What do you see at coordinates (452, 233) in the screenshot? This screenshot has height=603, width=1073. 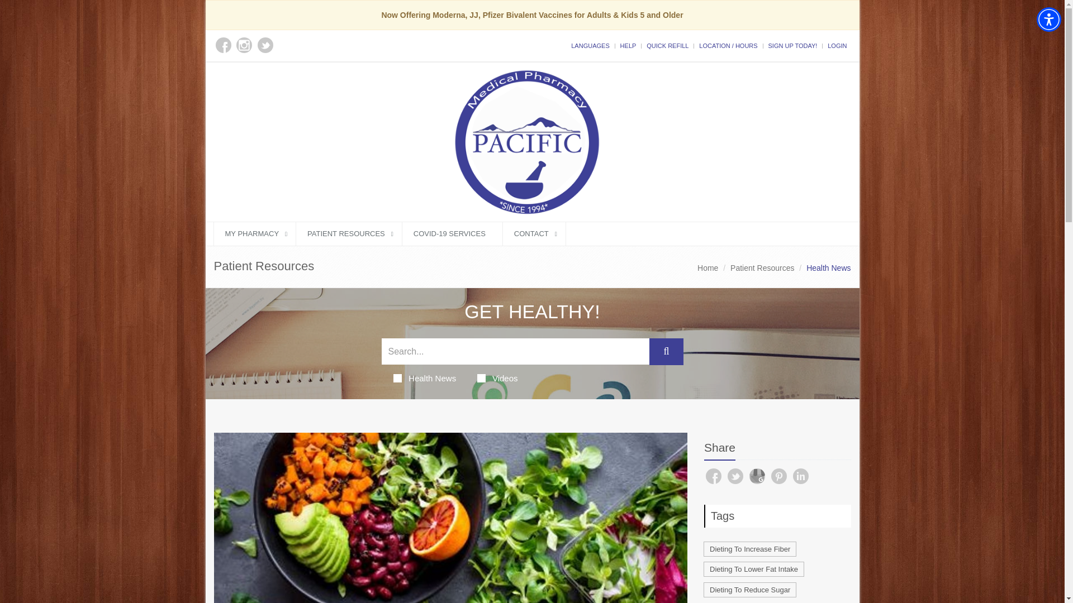 I see `COVID-19 SERVICES` at bounding box center [452, 233].